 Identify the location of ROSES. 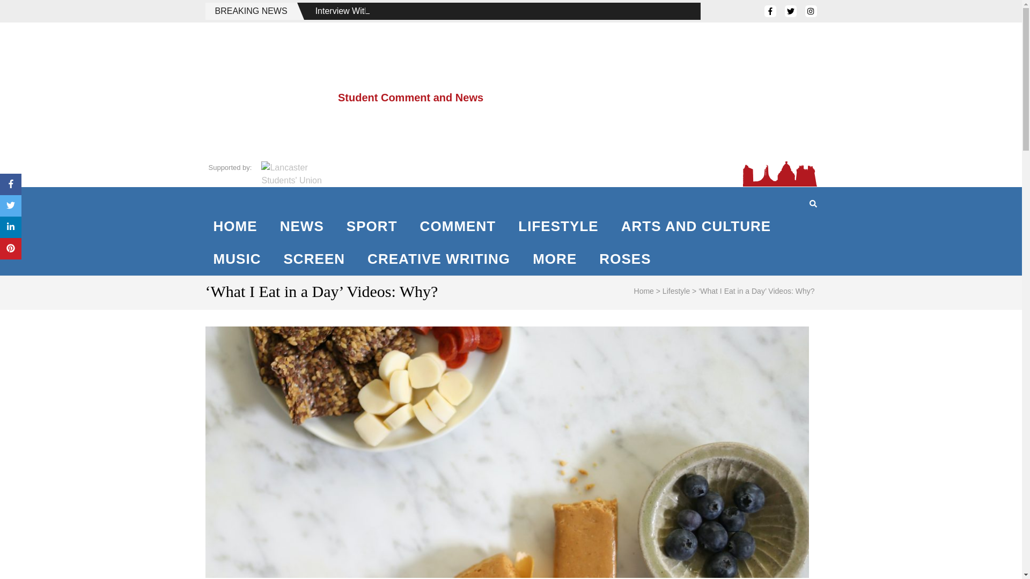
(625, 259).